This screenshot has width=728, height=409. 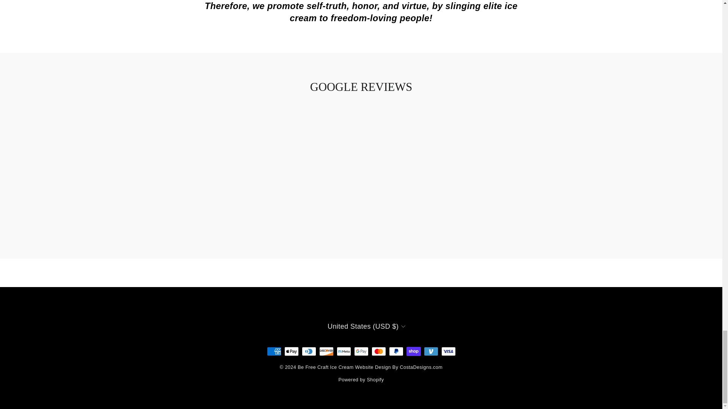 I want to click on Discover, so click(x=326, y=351).